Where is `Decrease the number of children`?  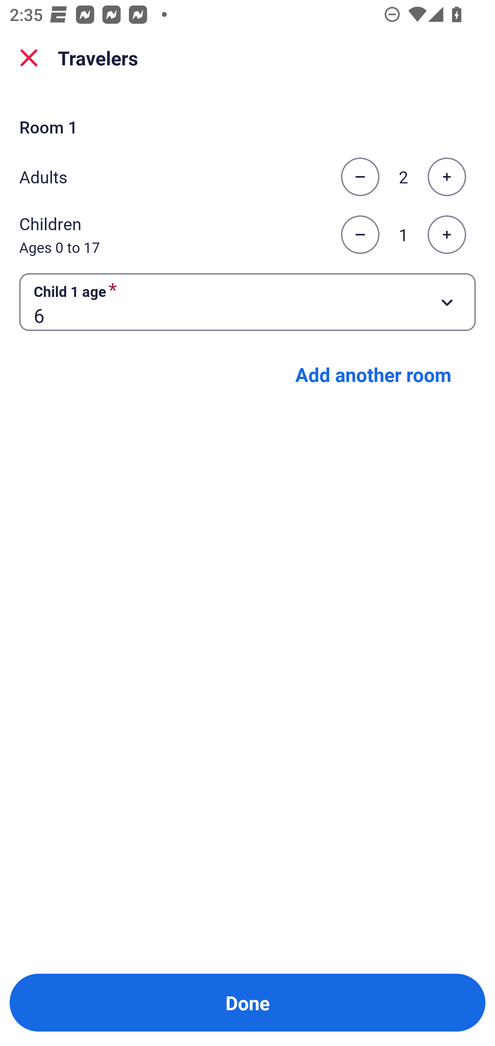 Decrease the number of children is located at coordinates (360, 235).